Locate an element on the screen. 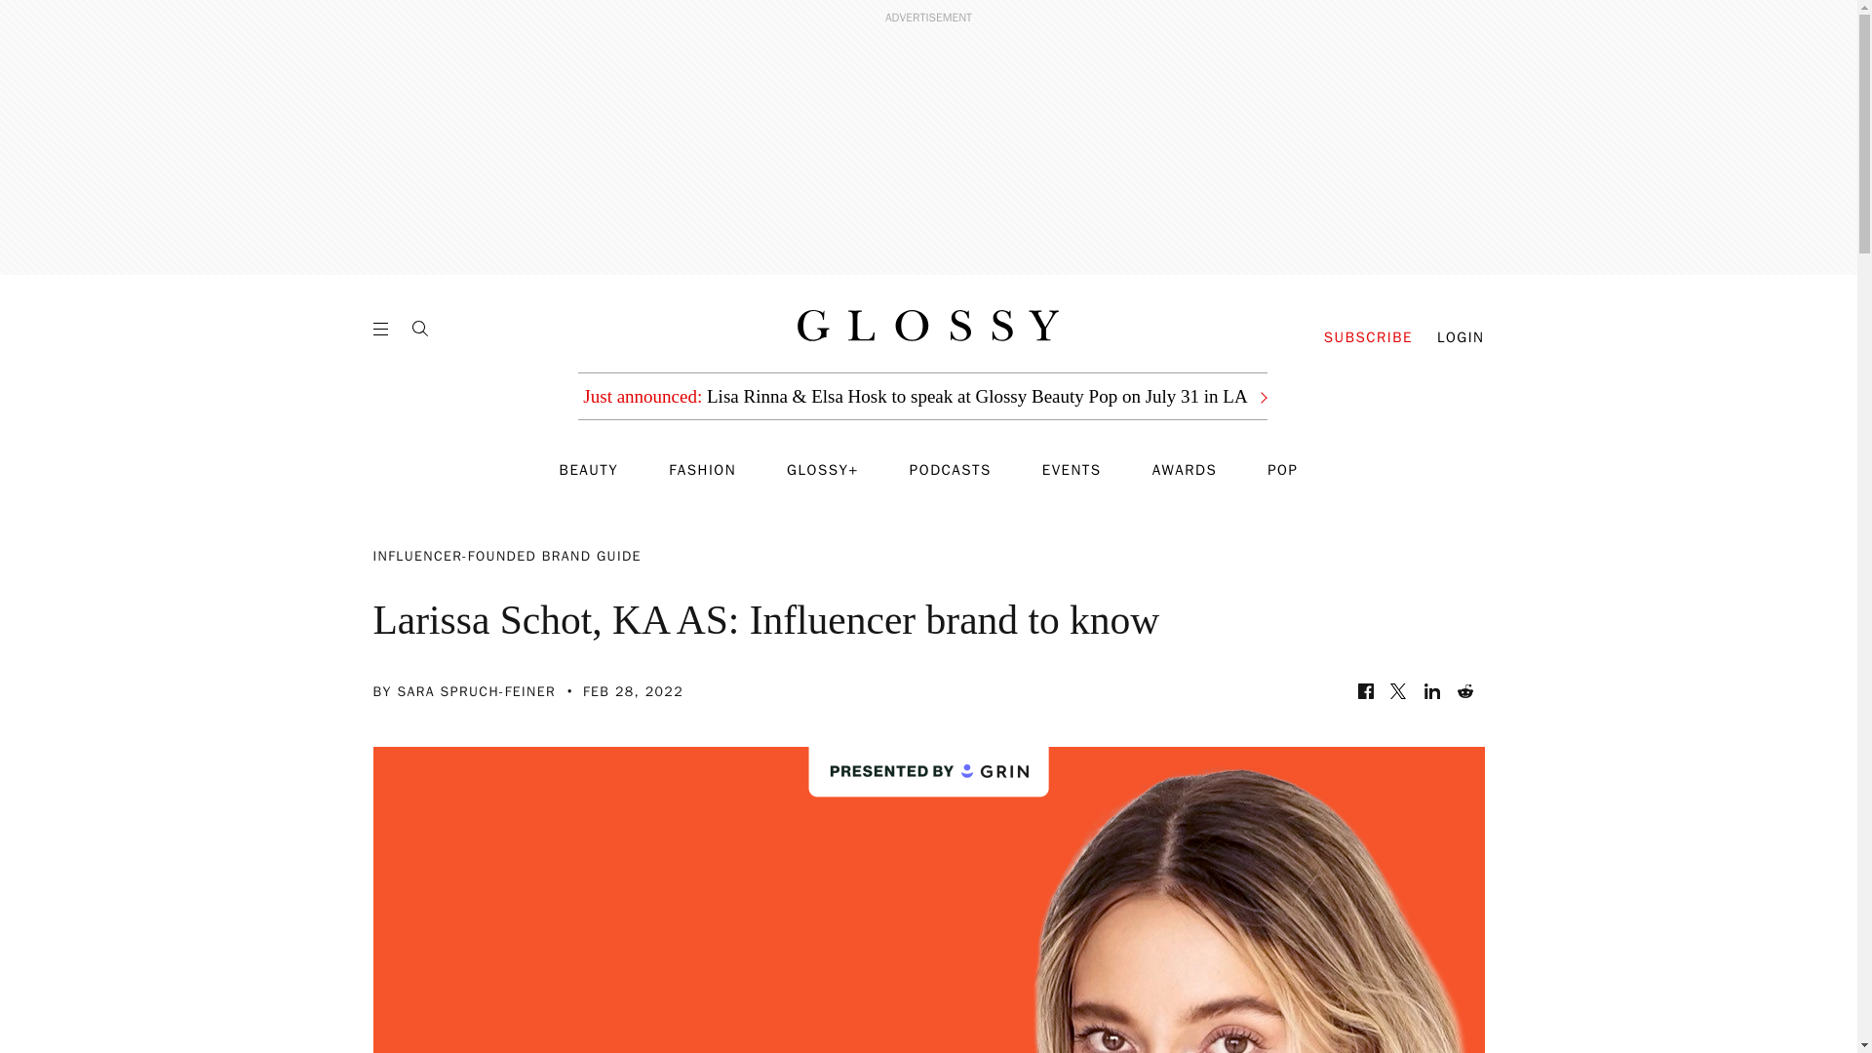 The height and width of the screenshot is (1053, 1872). AWARDS is located at coordinates (1186, 470).